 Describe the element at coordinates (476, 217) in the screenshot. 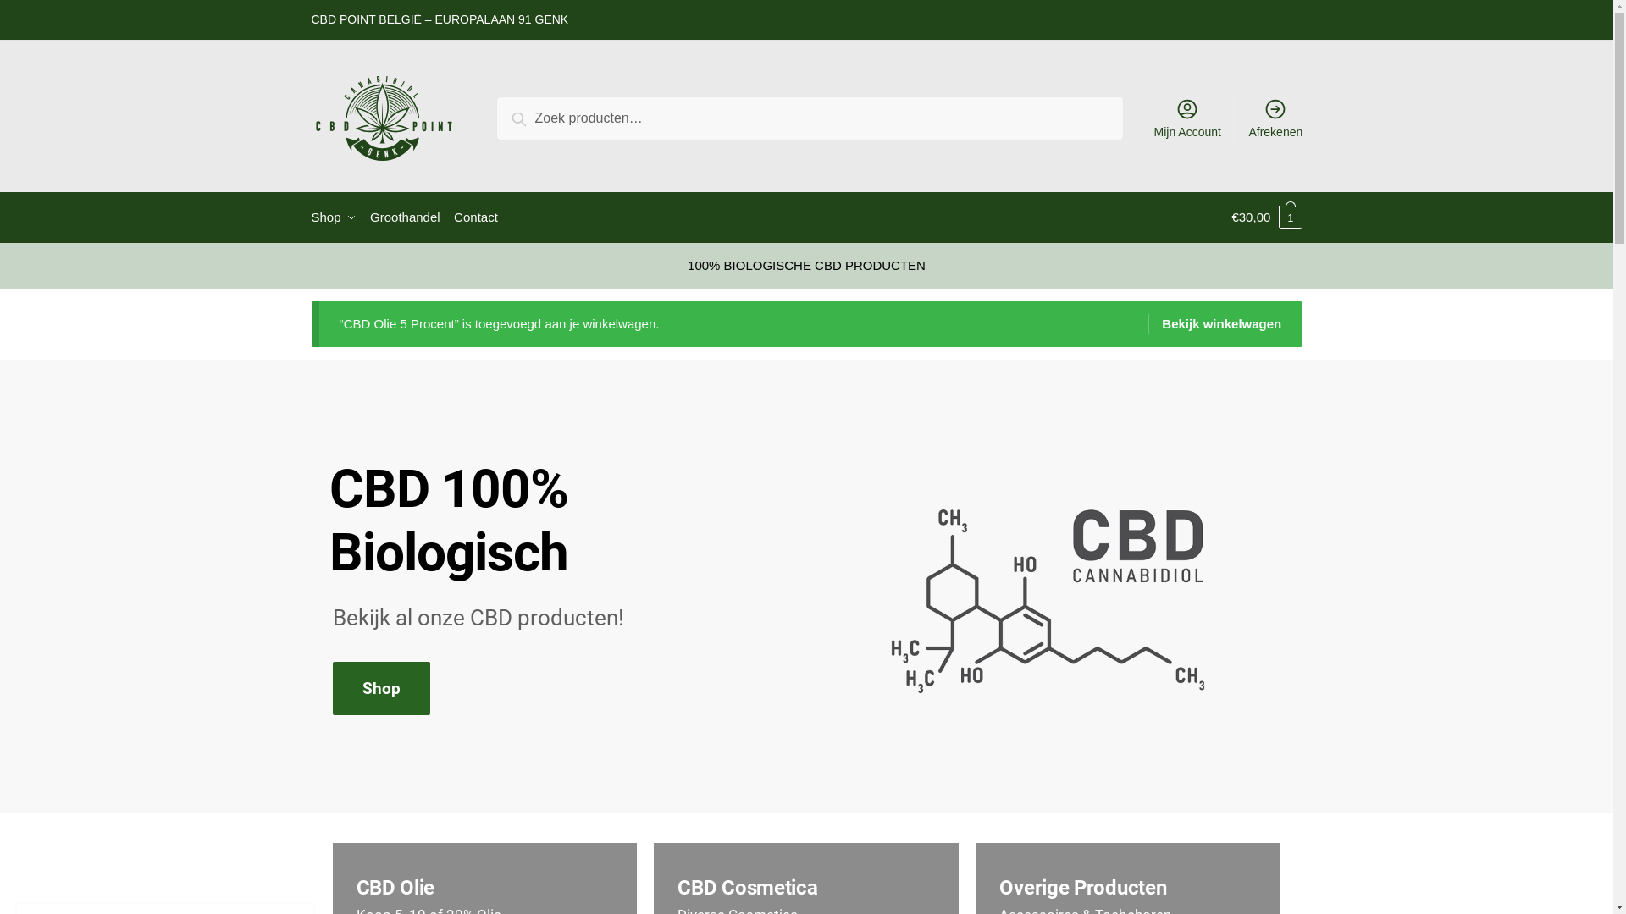

I see `Contact` at that location.